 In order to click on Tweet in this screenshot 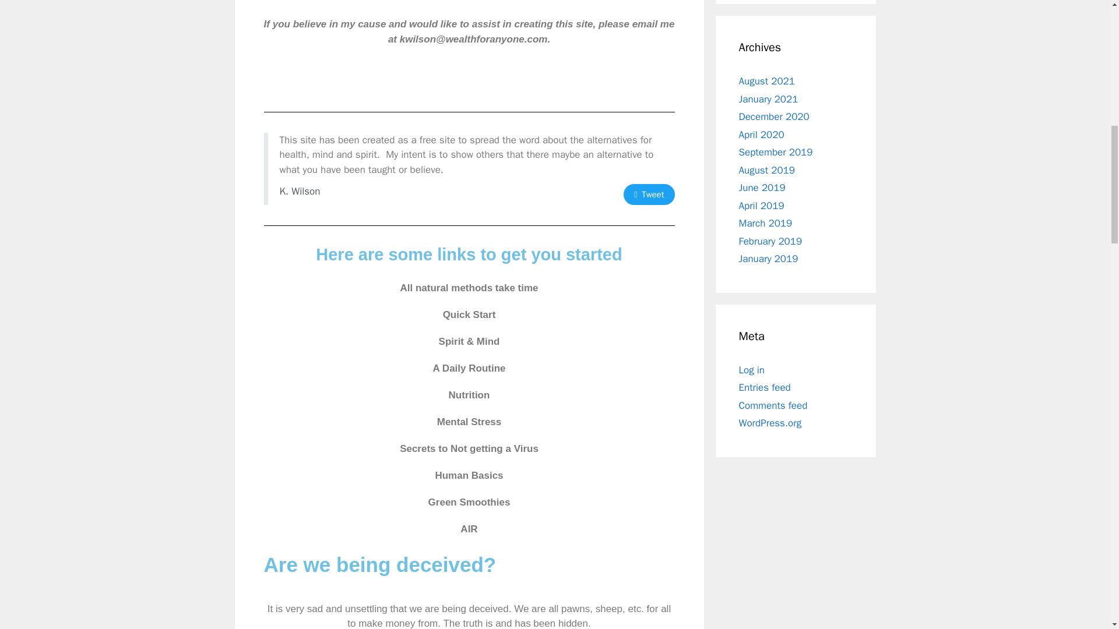, I will do `click(649, 195)`.